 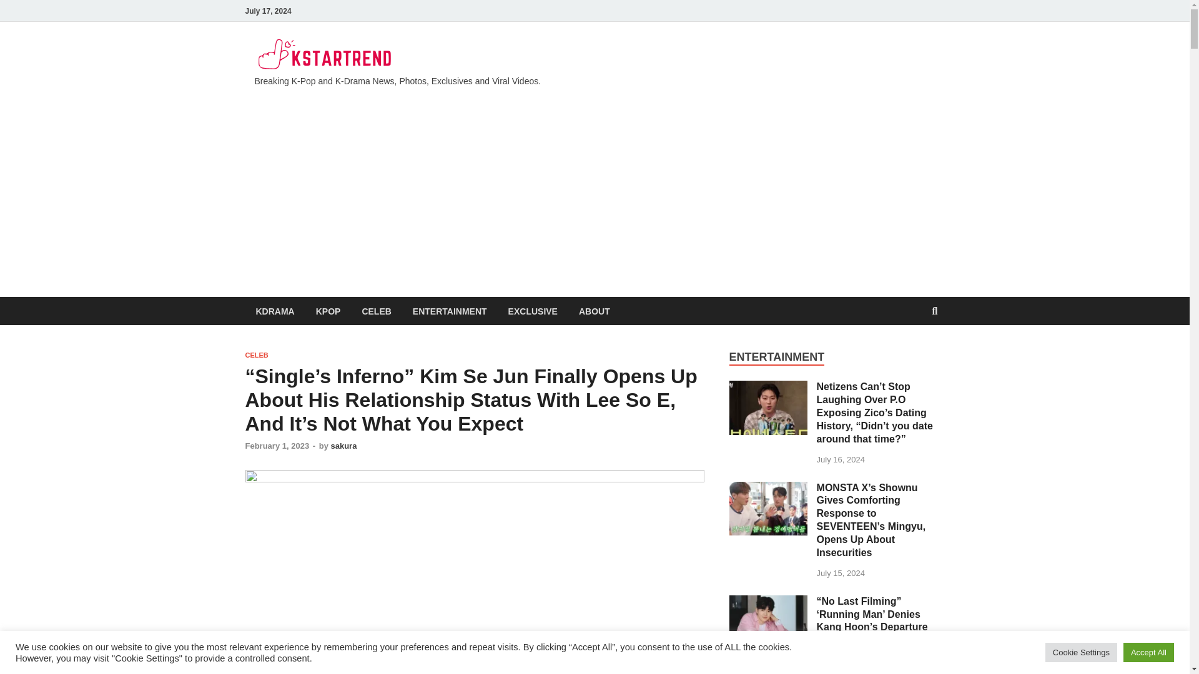 What do you see at coordinates (595, 311) in the screenshot?
I see `ABOUT` at bounding box center [595, 311].